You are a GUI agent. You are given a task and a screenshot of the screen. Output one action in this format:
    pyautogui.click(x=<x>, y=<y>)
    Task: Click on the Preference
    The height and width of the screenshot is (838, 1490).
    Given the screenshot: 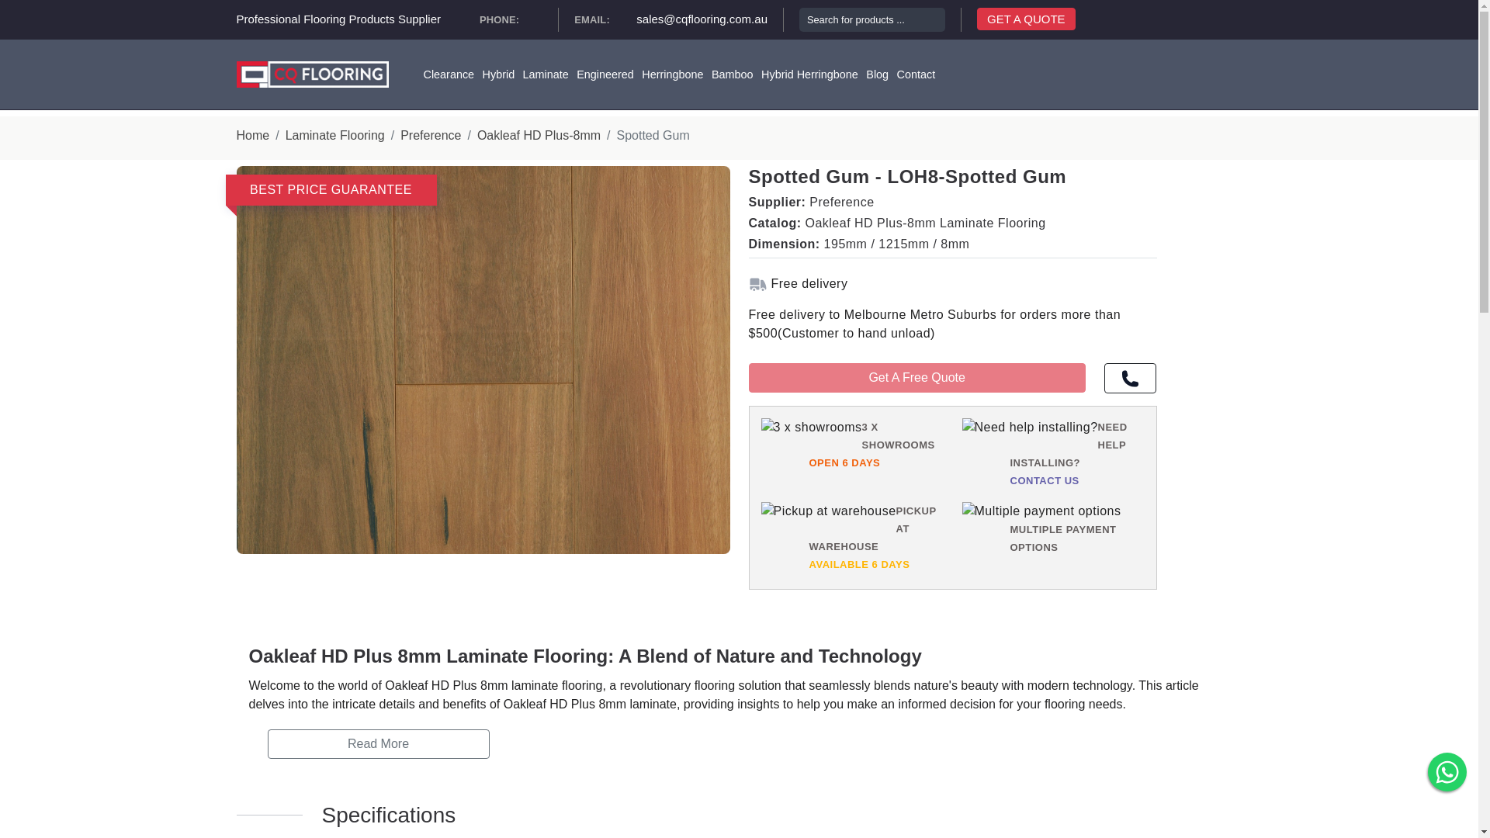 What is the action you would take?
    pyautogui.click(x=430, y=135)
    